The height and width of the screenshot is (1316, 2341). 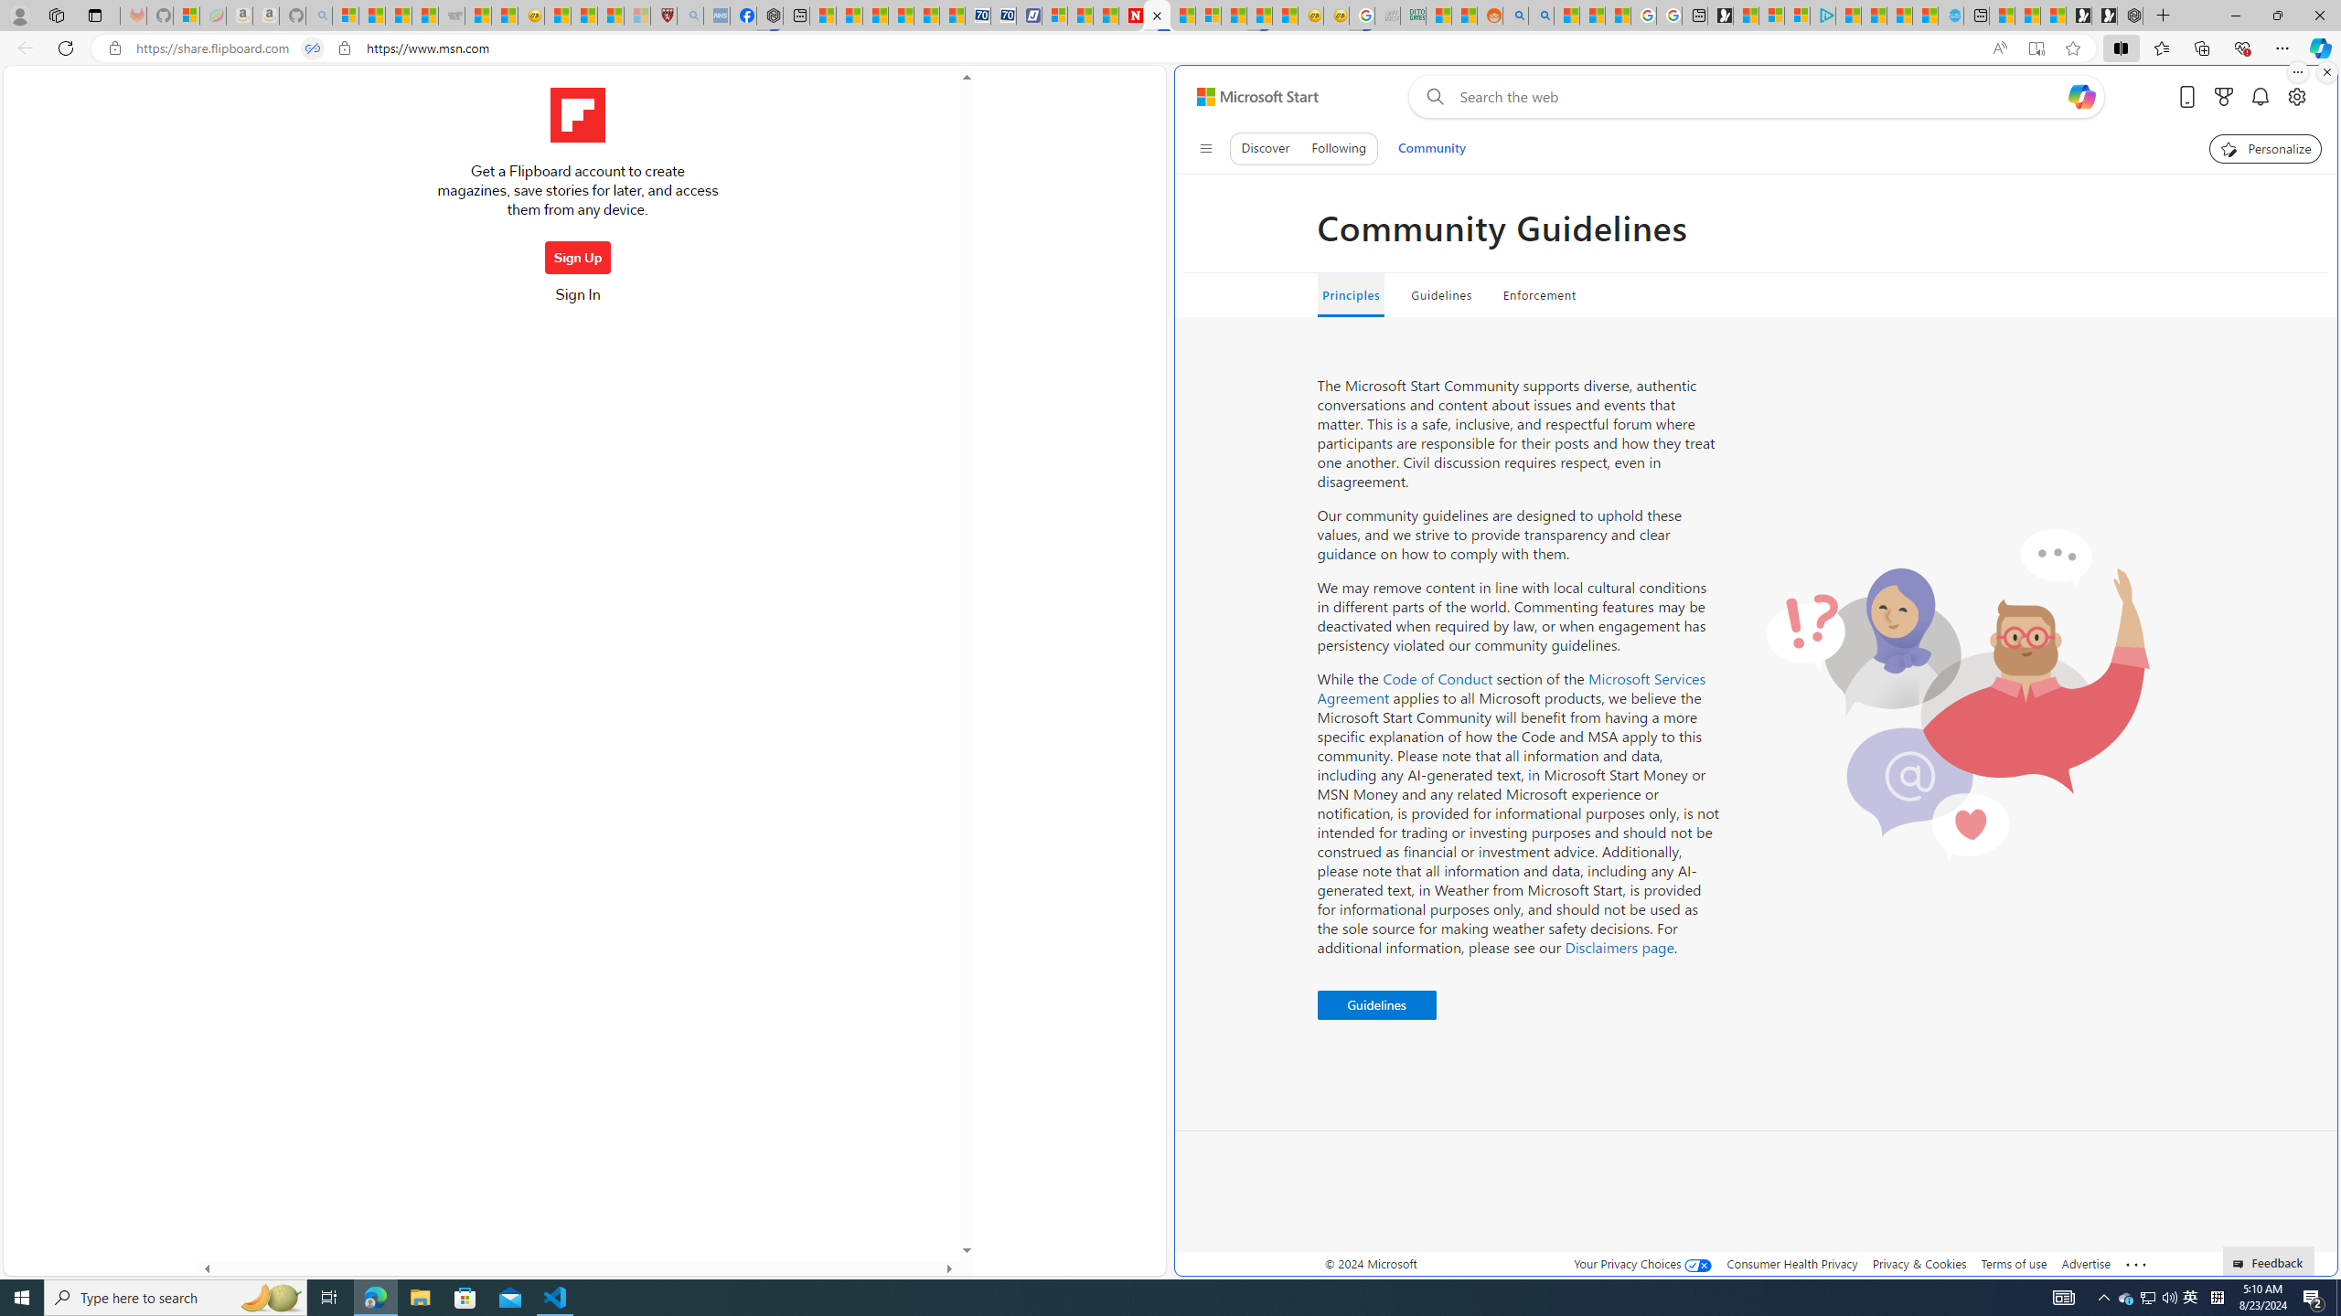 I want to click on Navy Quest, so click(x=1388, y=16).